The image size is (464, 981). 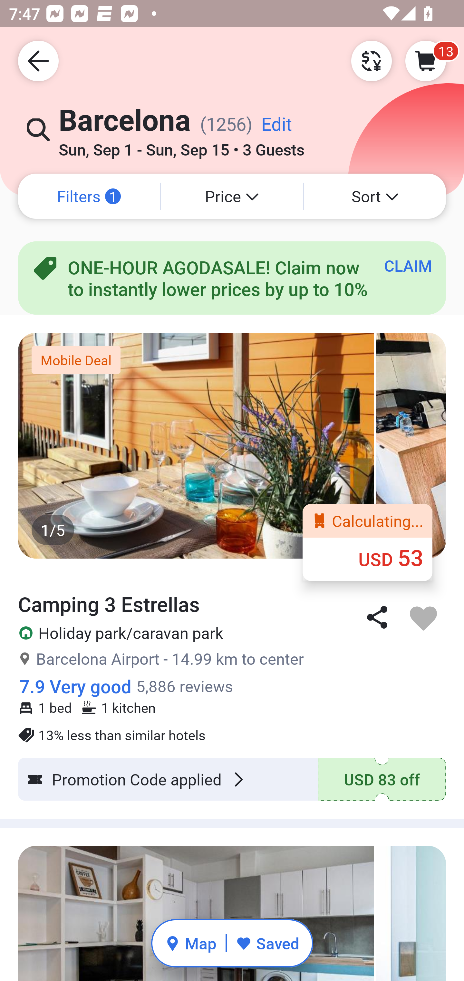 What do you see at coordinates (367, 542) in the screenshot?
I see `Calculating... ‪USD 53` at bounding box center [367, 542].